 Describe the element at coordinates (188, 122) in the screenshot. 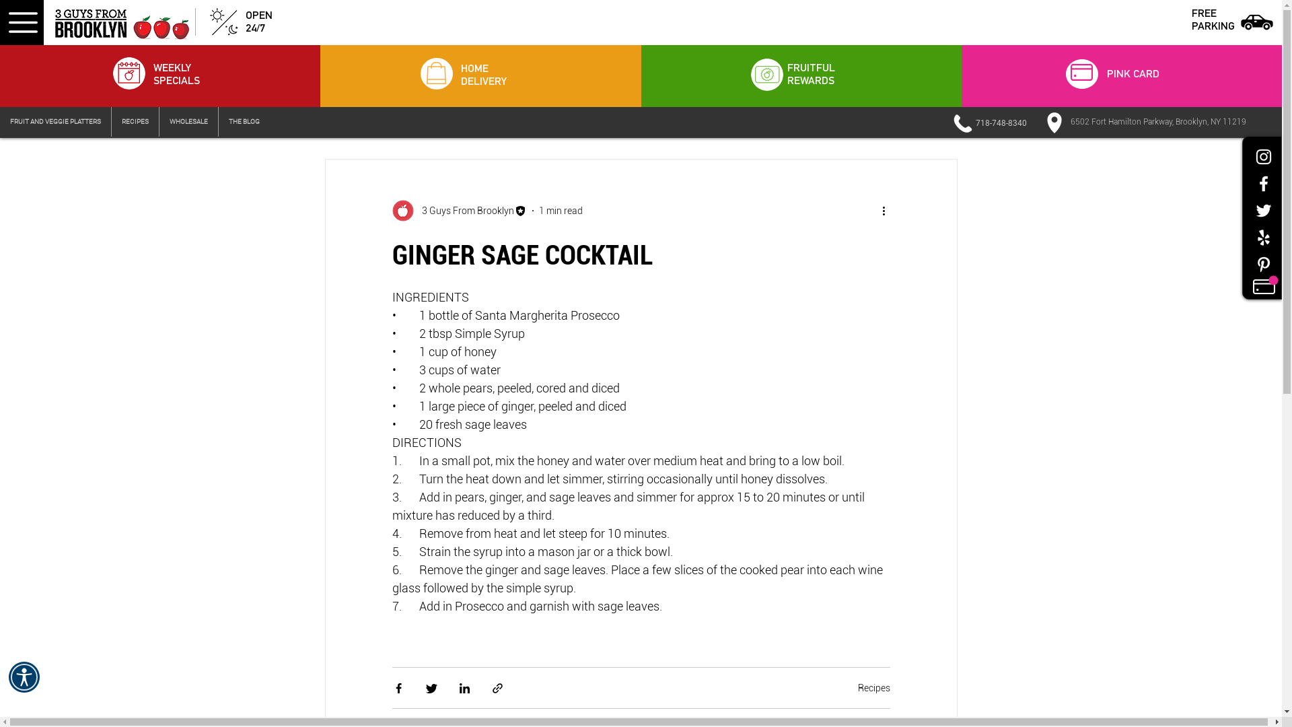

I see `WHOLESALE` at that location.